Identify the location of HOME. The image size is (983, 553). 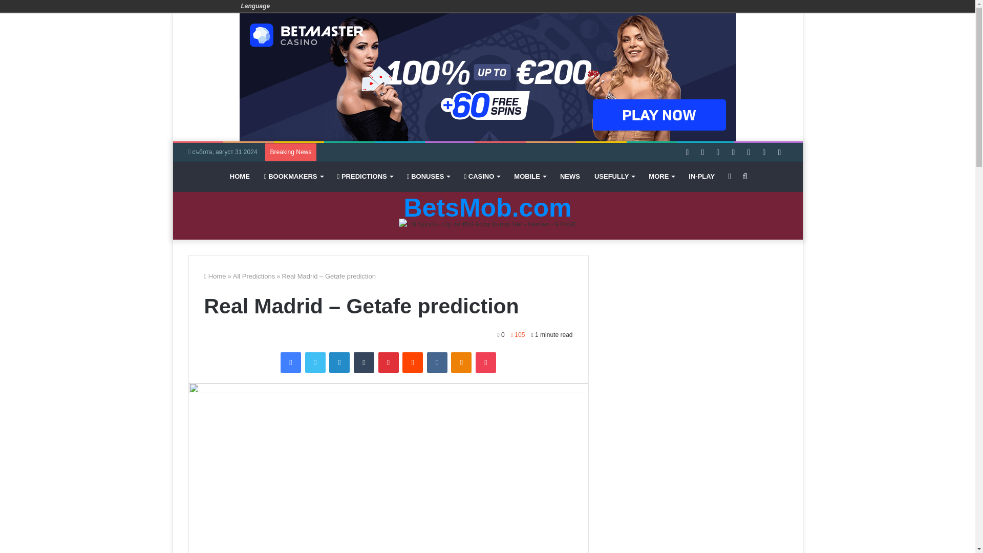
(240, 176).